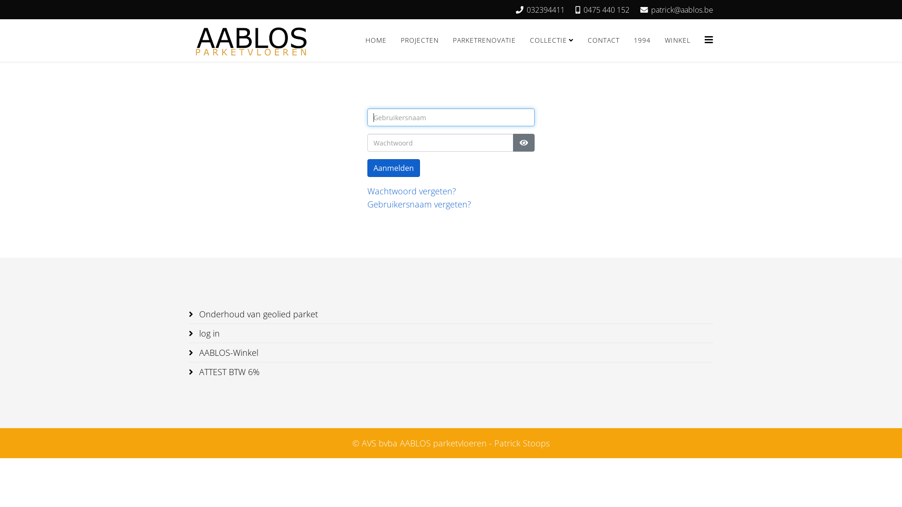 The height and width of the screenshot is (507, 902). What do you see at coordinates (677, 40) in the screenshot?
I see `WINKEL` at bounding box center [677, 40].